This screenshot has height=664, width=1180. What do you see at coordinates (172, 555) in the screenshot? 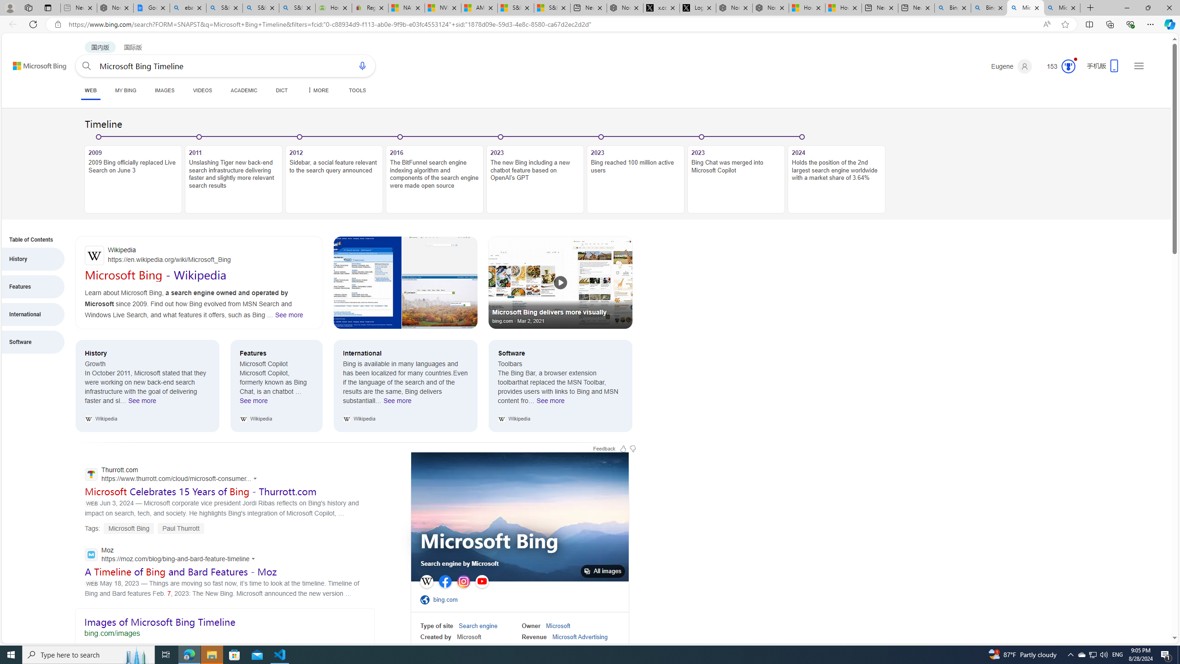
I see `Moz` at bounding box center [172, 555].